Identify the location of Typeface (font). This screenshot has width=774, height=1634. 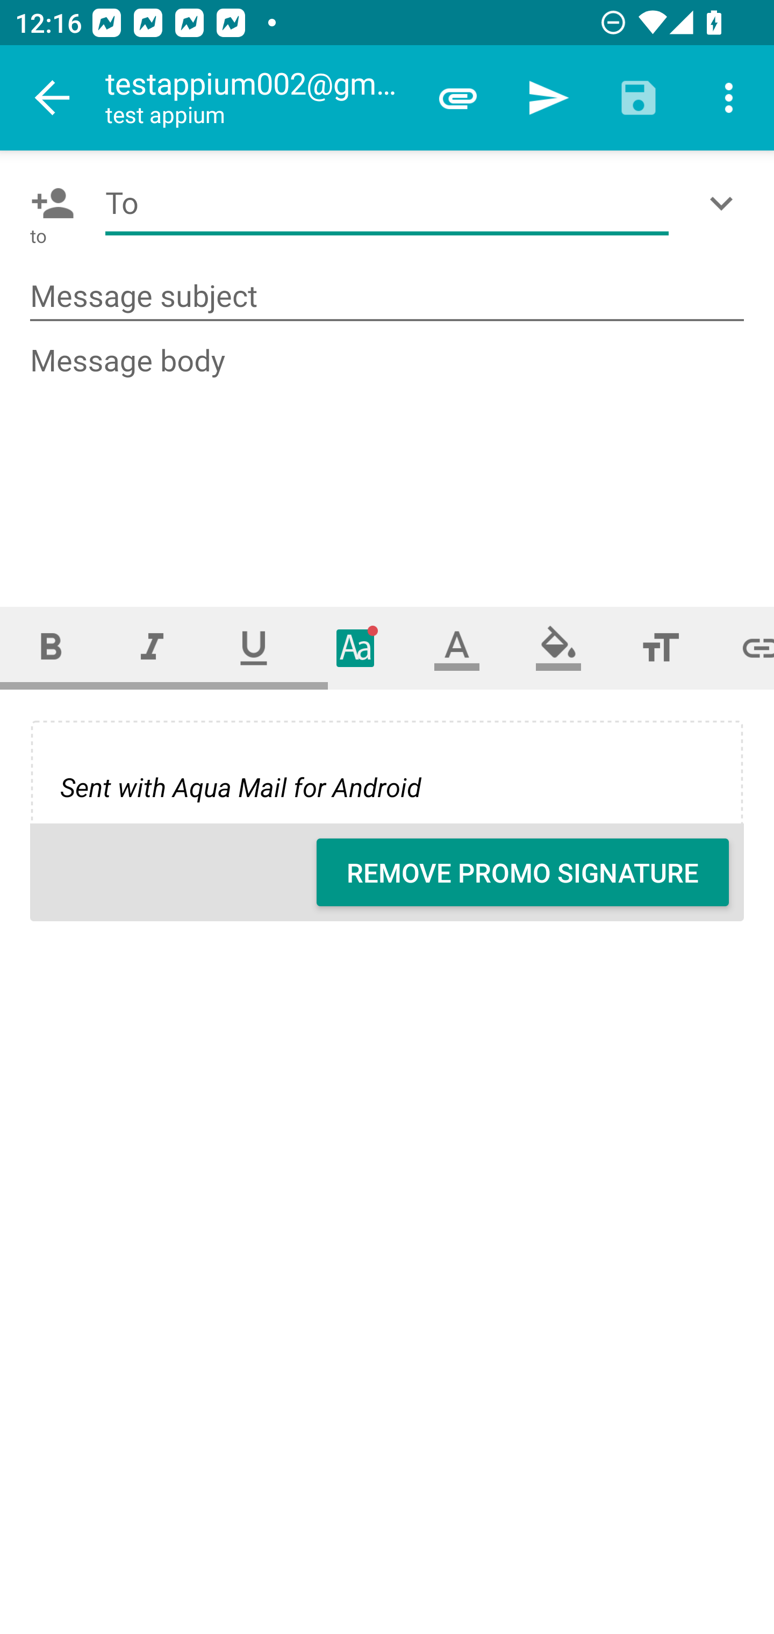
(356, 647).